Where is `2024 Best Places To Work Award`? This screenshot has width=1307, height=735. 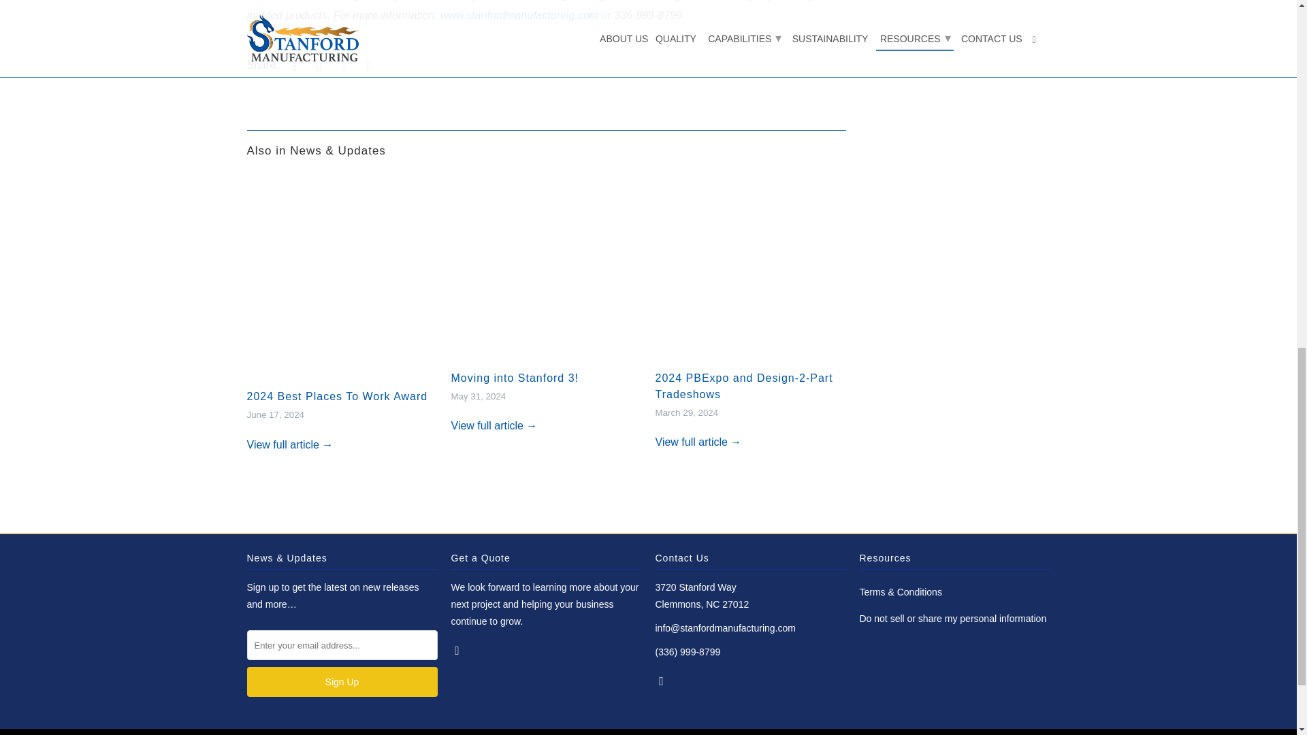 2024 Best Places To Work Award is located at coordinates (336, 396).